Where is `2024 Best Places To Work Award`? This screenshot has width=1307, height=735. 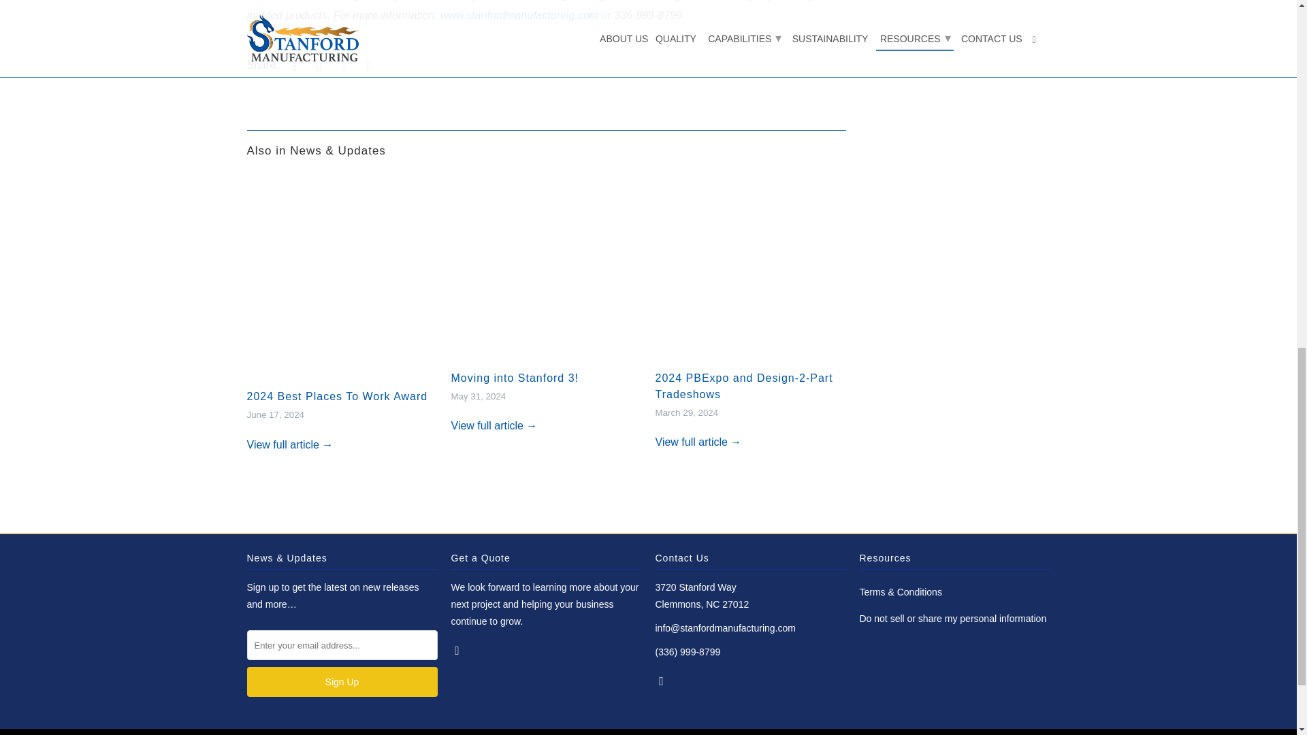 2024 Best Places To Work Award is located at coordinates (336, 396).